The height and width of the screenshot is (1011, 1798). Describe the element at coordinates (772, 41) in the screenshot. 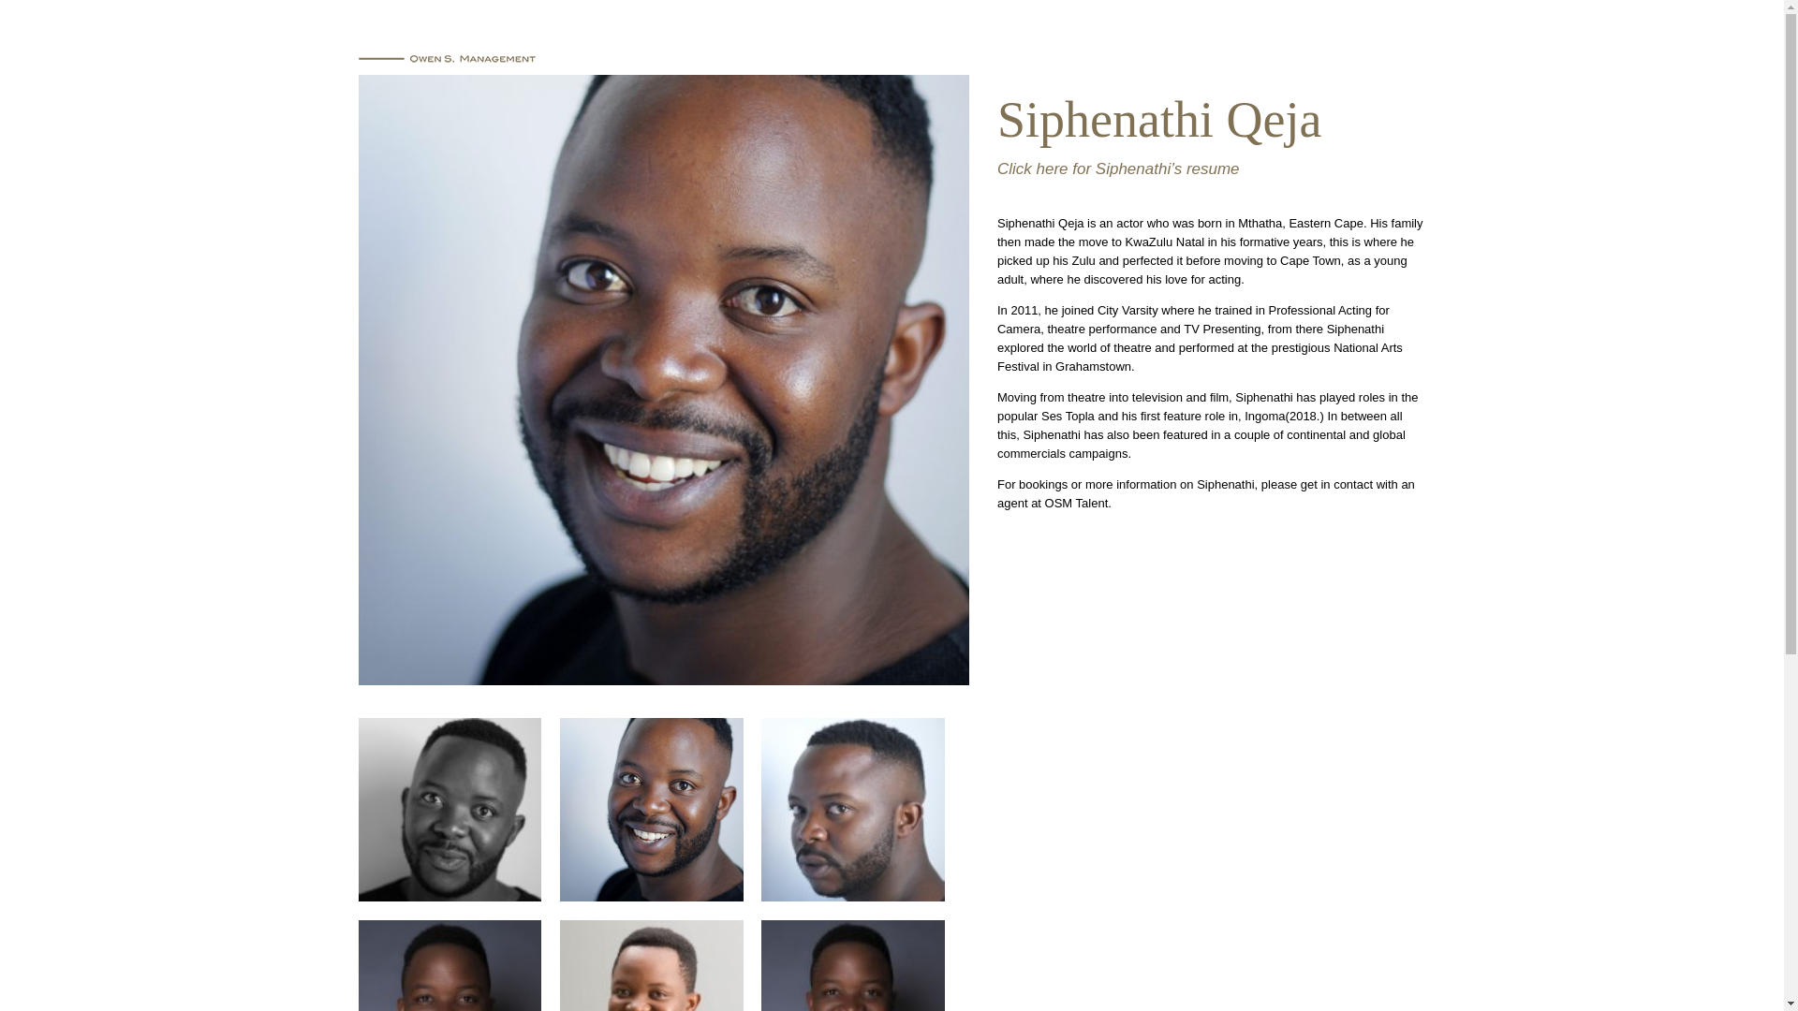

I see `HOME` at that location.